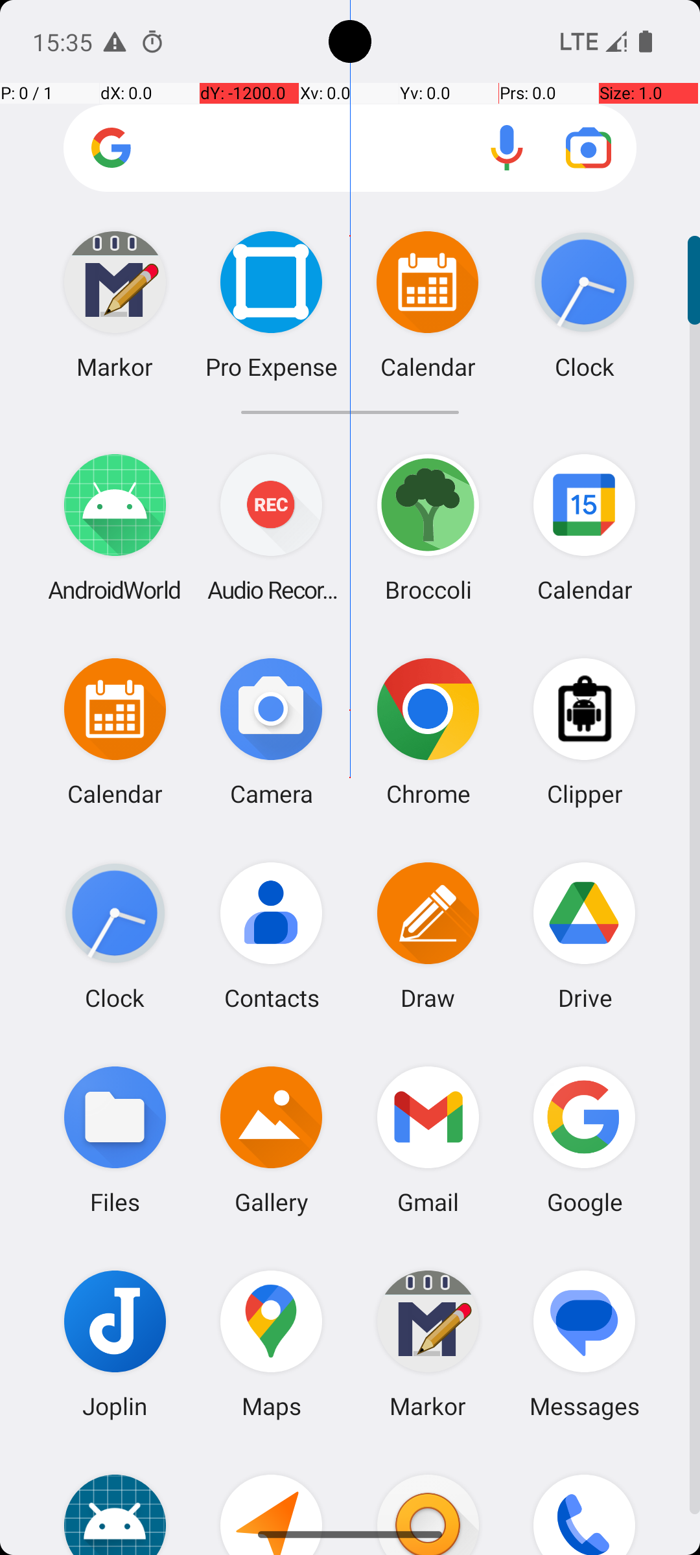  Describe the element at coordinates (272, 1344) in the screenshot. I see `Maps` at that location.